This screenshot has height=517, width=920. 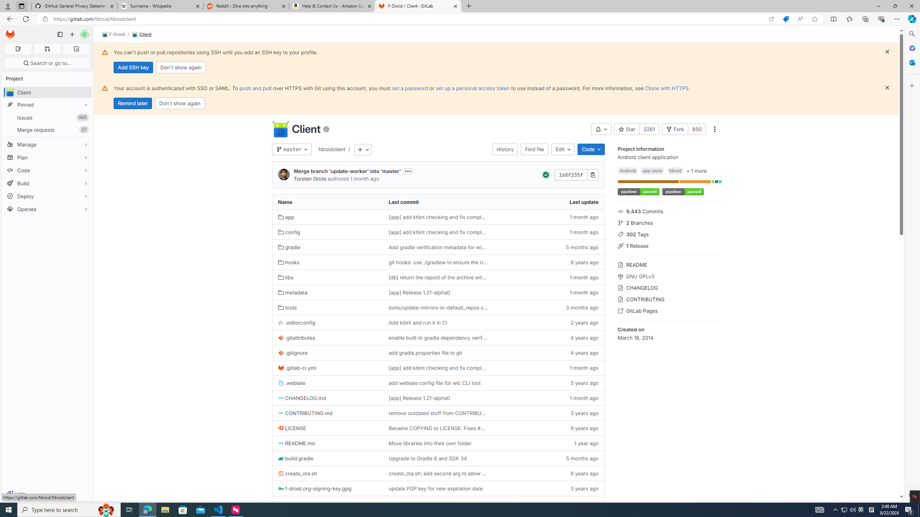 What do you see at coordinates (430, 443) in the screenshot?
I see `Move libraries into their own folder` at bounding box center [430, 443].